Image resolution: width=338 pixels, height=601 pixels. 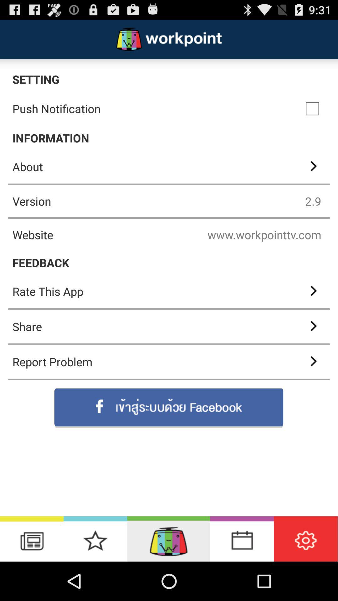 What do you see at coordinates (32, 539) in the screenshot?
I see `to watch the news` at bounding box center [32, 539].